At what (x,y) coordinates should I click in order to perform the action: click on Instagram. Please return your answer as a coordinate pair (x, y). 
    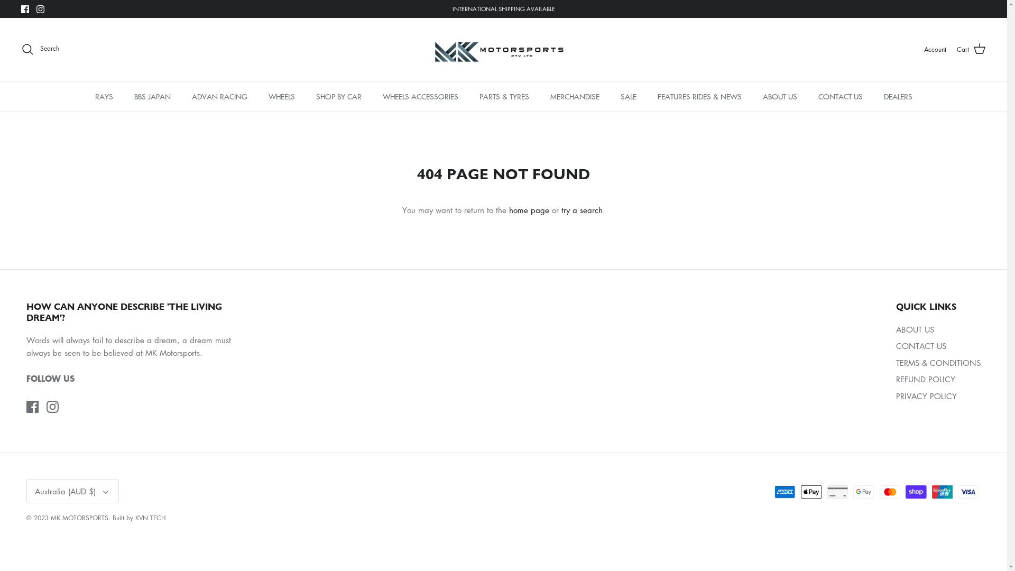
    Looking at the image, I should click on (40, 10).